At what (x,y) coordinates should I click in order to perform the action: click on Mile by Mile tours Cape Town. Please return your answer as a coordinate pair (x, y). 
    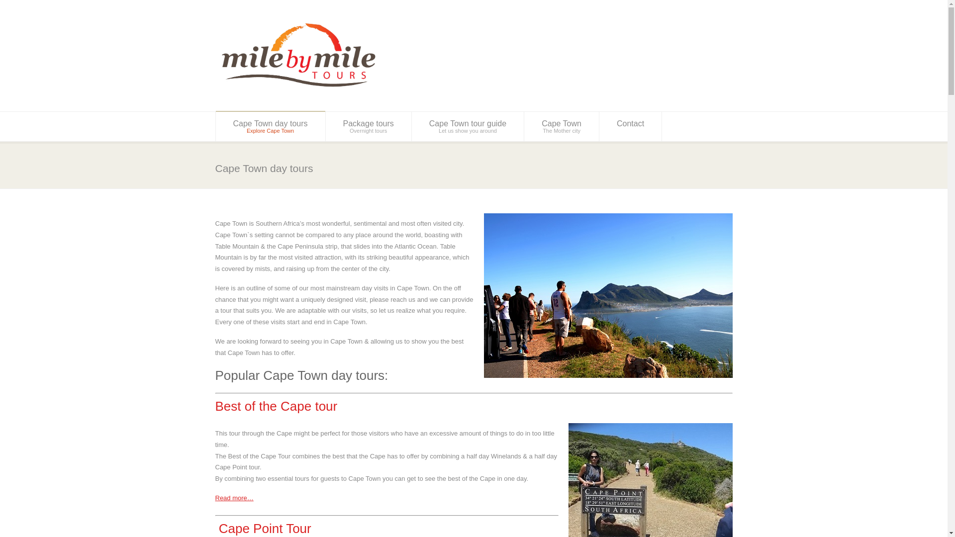
    Looking at the image, I should click on (468, 126).